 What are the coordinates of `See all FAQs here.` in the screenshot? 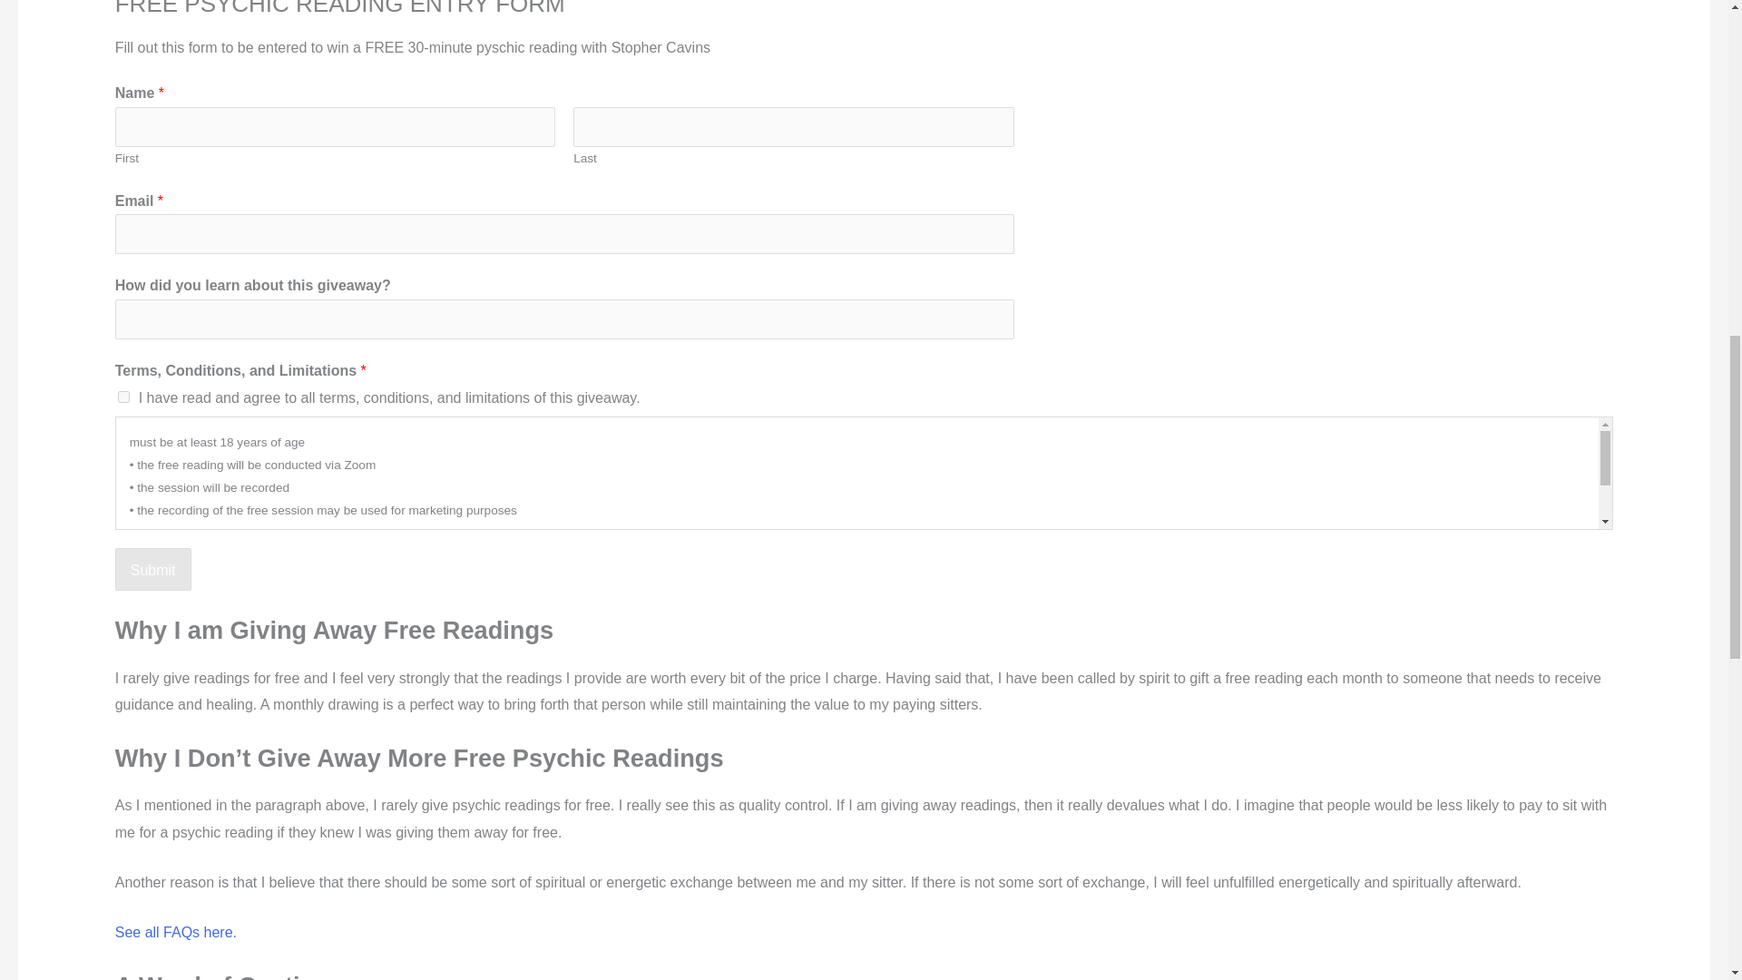 It's located at (176, 932).